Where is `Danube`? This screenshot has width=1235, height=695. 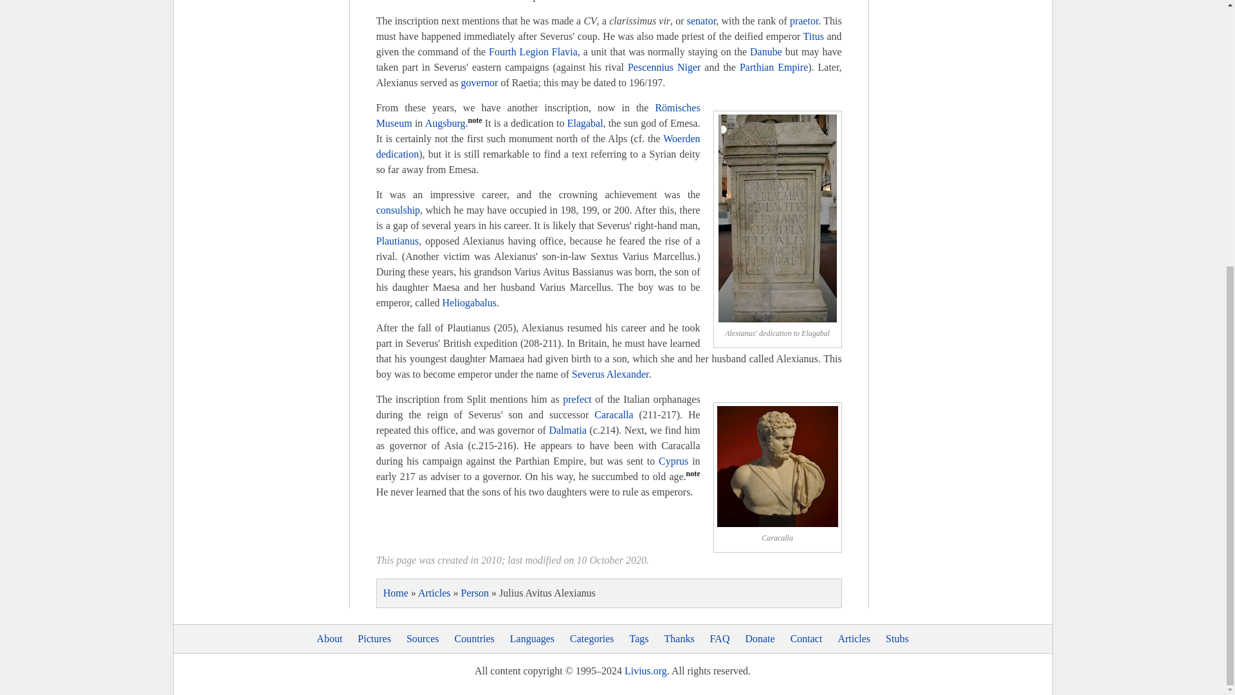 Danube is located at coordinates (765, 51).